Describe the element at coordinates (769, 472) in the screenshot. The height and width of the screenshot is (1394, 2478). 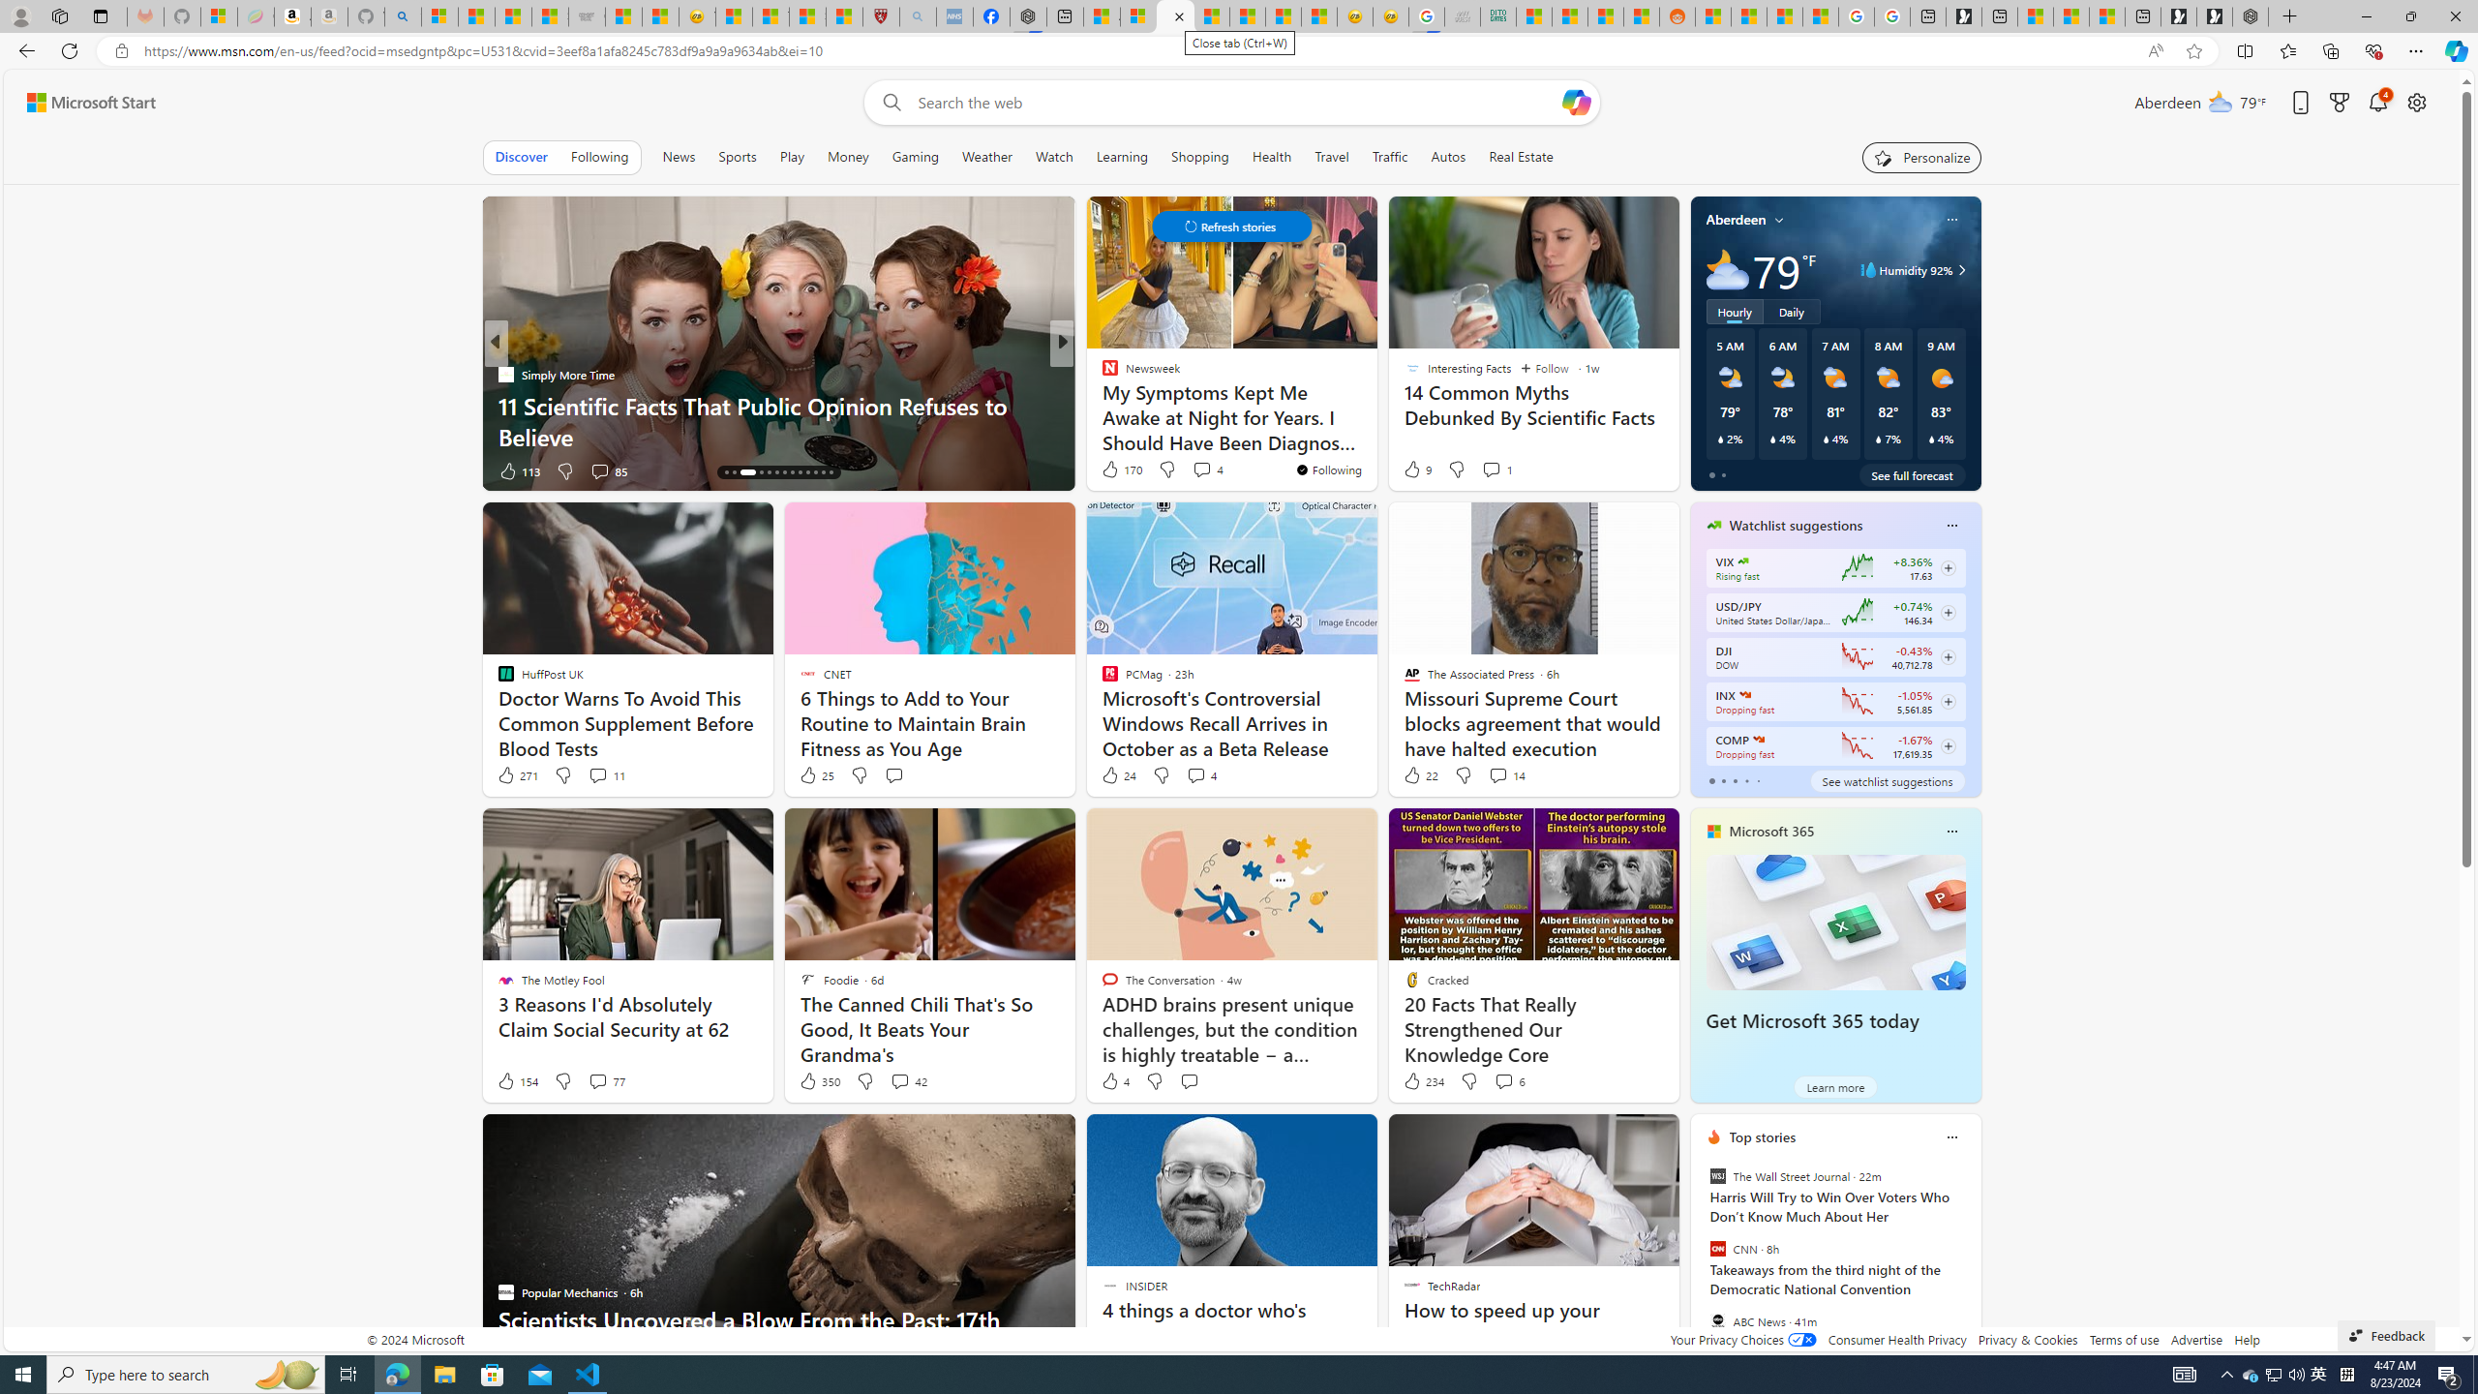
I see `AutomationID: tab-18` at that location.